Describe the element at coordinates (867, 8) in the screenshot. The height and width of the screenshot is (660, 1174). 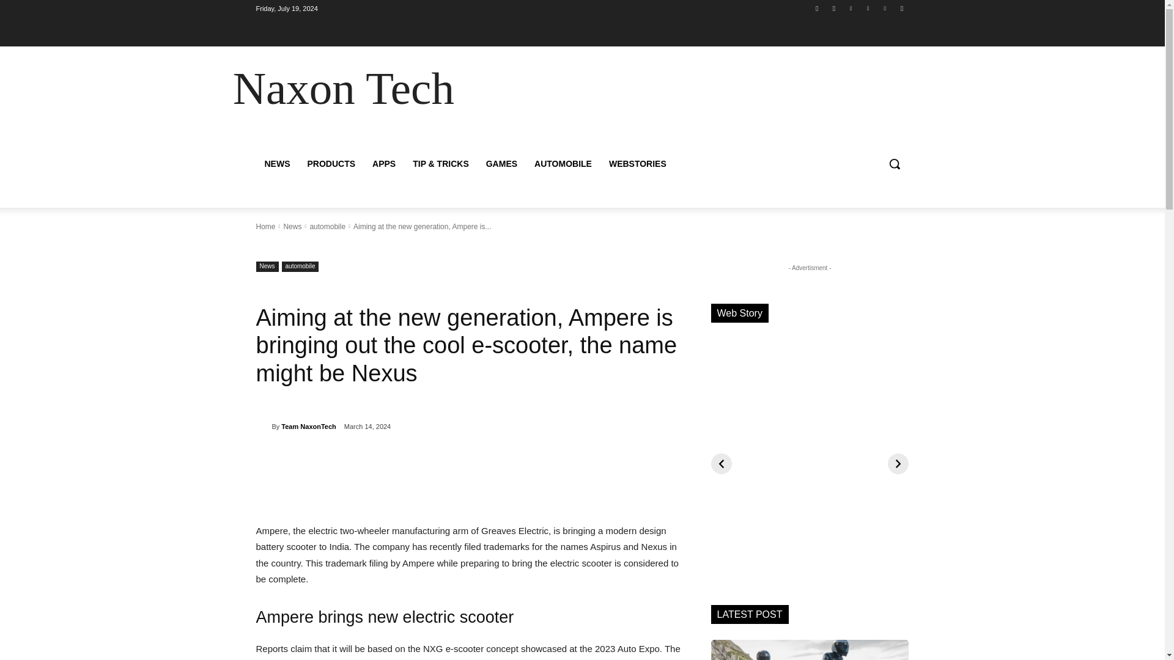
I see `Pinterest` at that location.